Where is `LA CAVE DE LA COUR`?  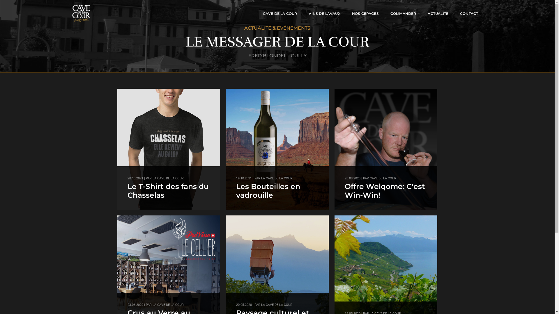
LA CAVE DE LA COUR is located at coordinates (277, 305).